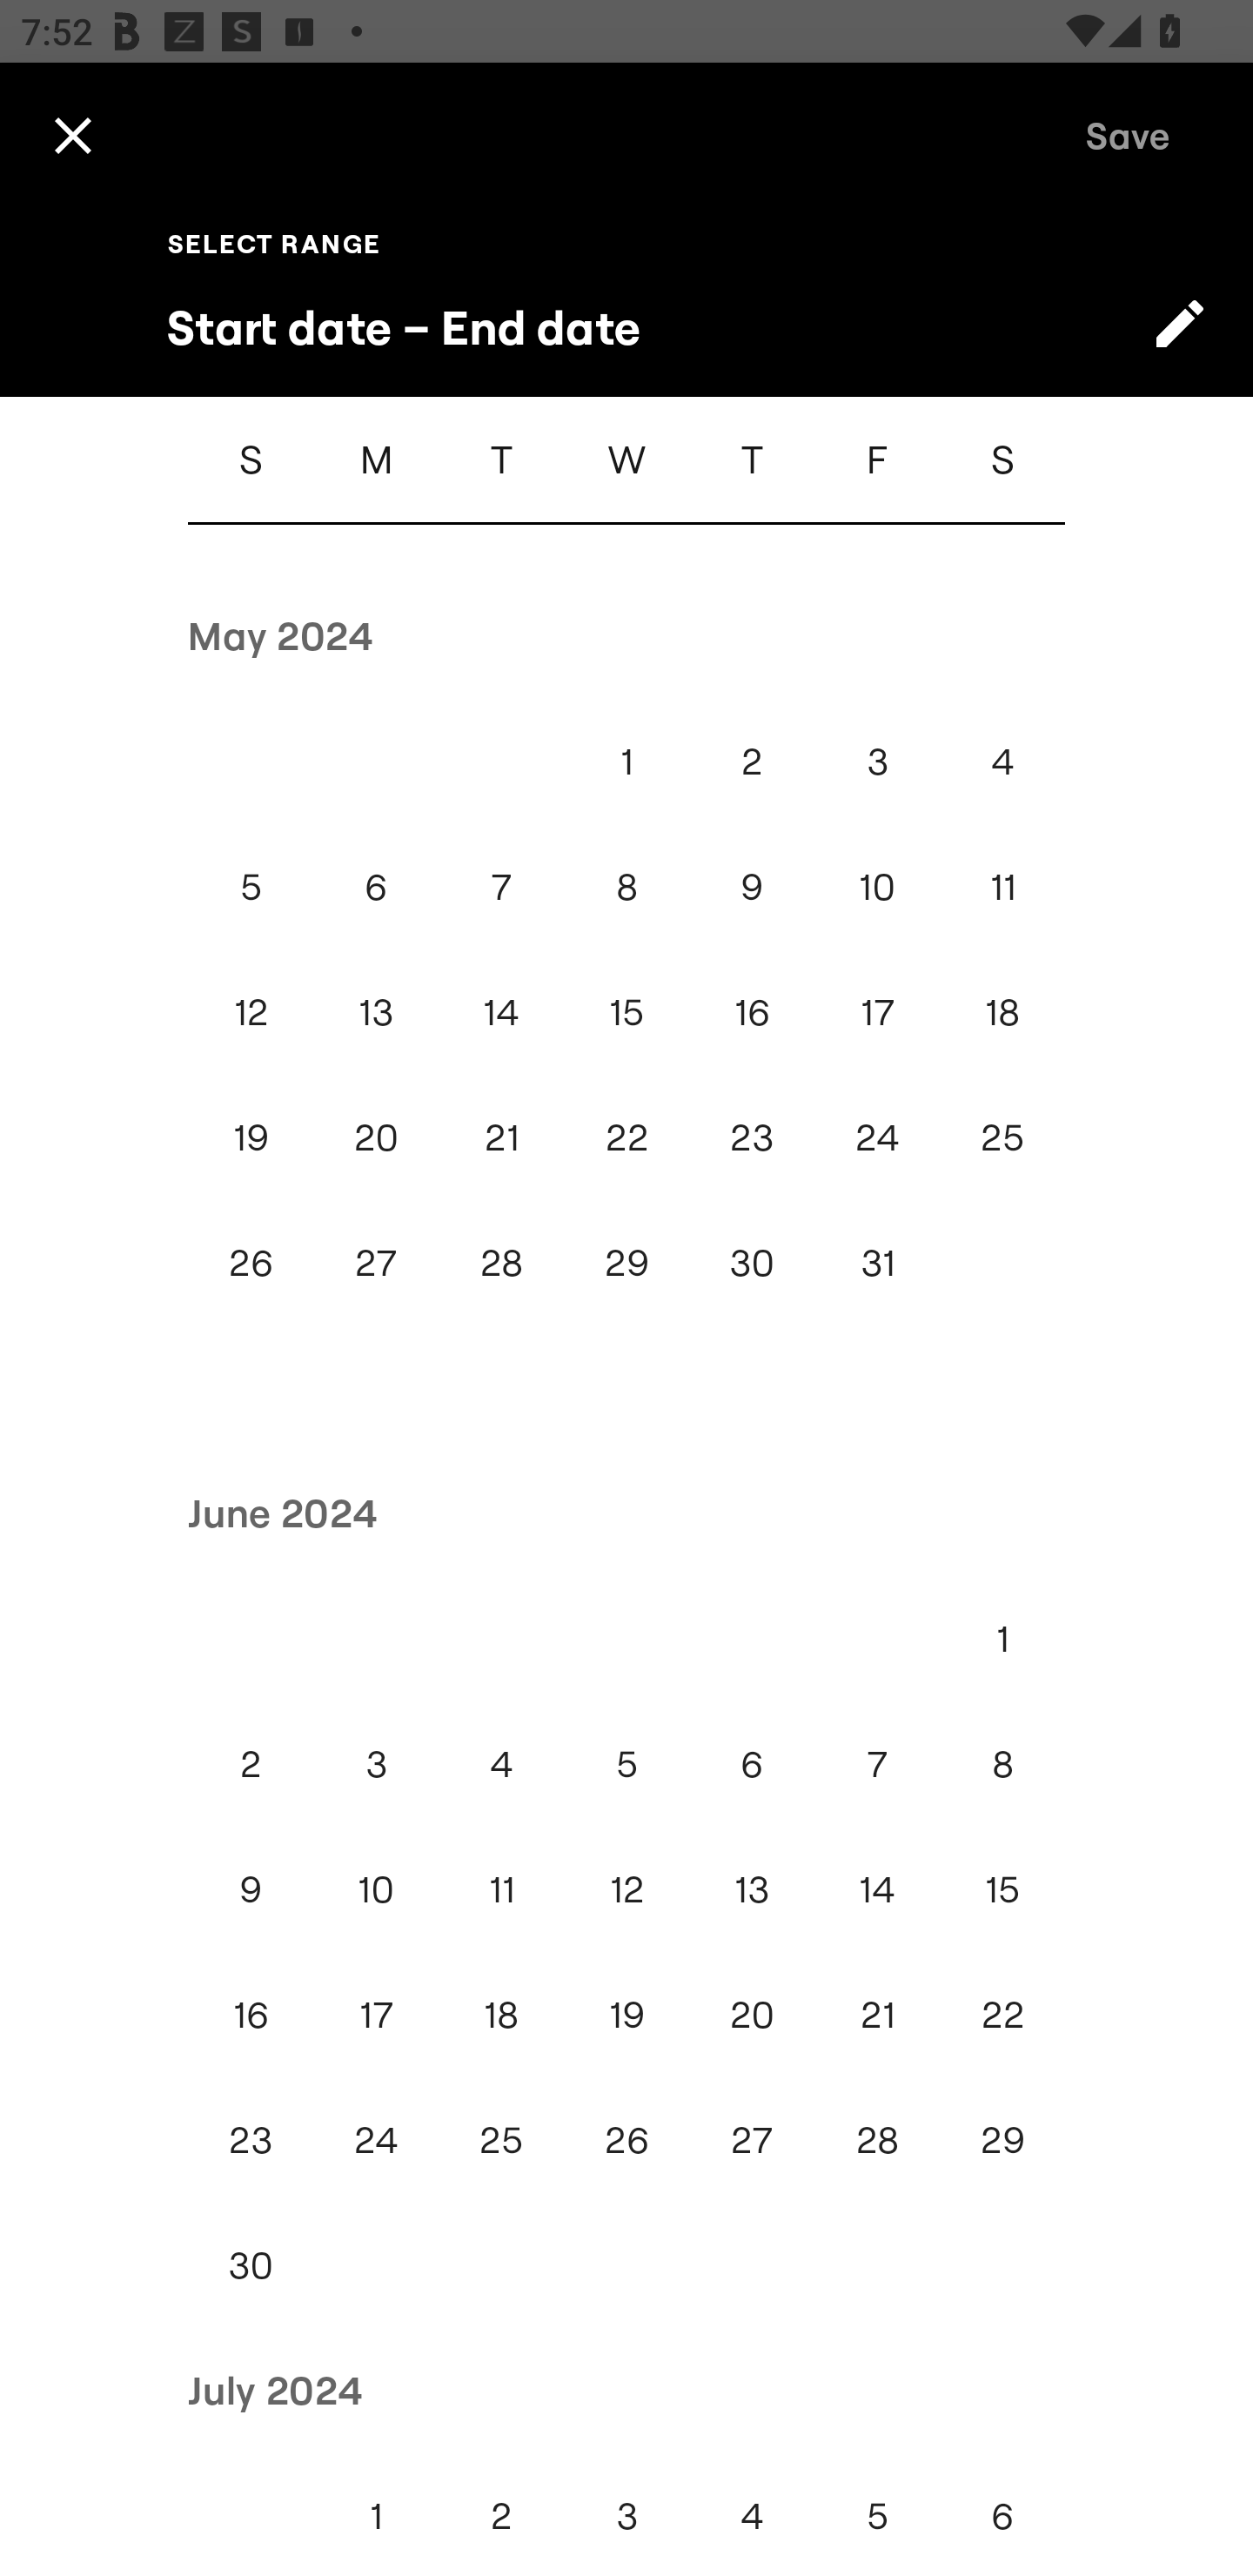 This screenshot has height=2576, width=1253. Describe the element at coordinates (501, 2139) in the screenshot. I see `25 Tue, Jun 25` at that location.